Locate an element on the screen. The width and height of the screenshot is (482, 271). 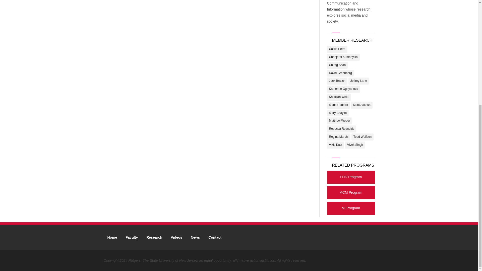
Vivek Singh is located at coordinates (355, 145).